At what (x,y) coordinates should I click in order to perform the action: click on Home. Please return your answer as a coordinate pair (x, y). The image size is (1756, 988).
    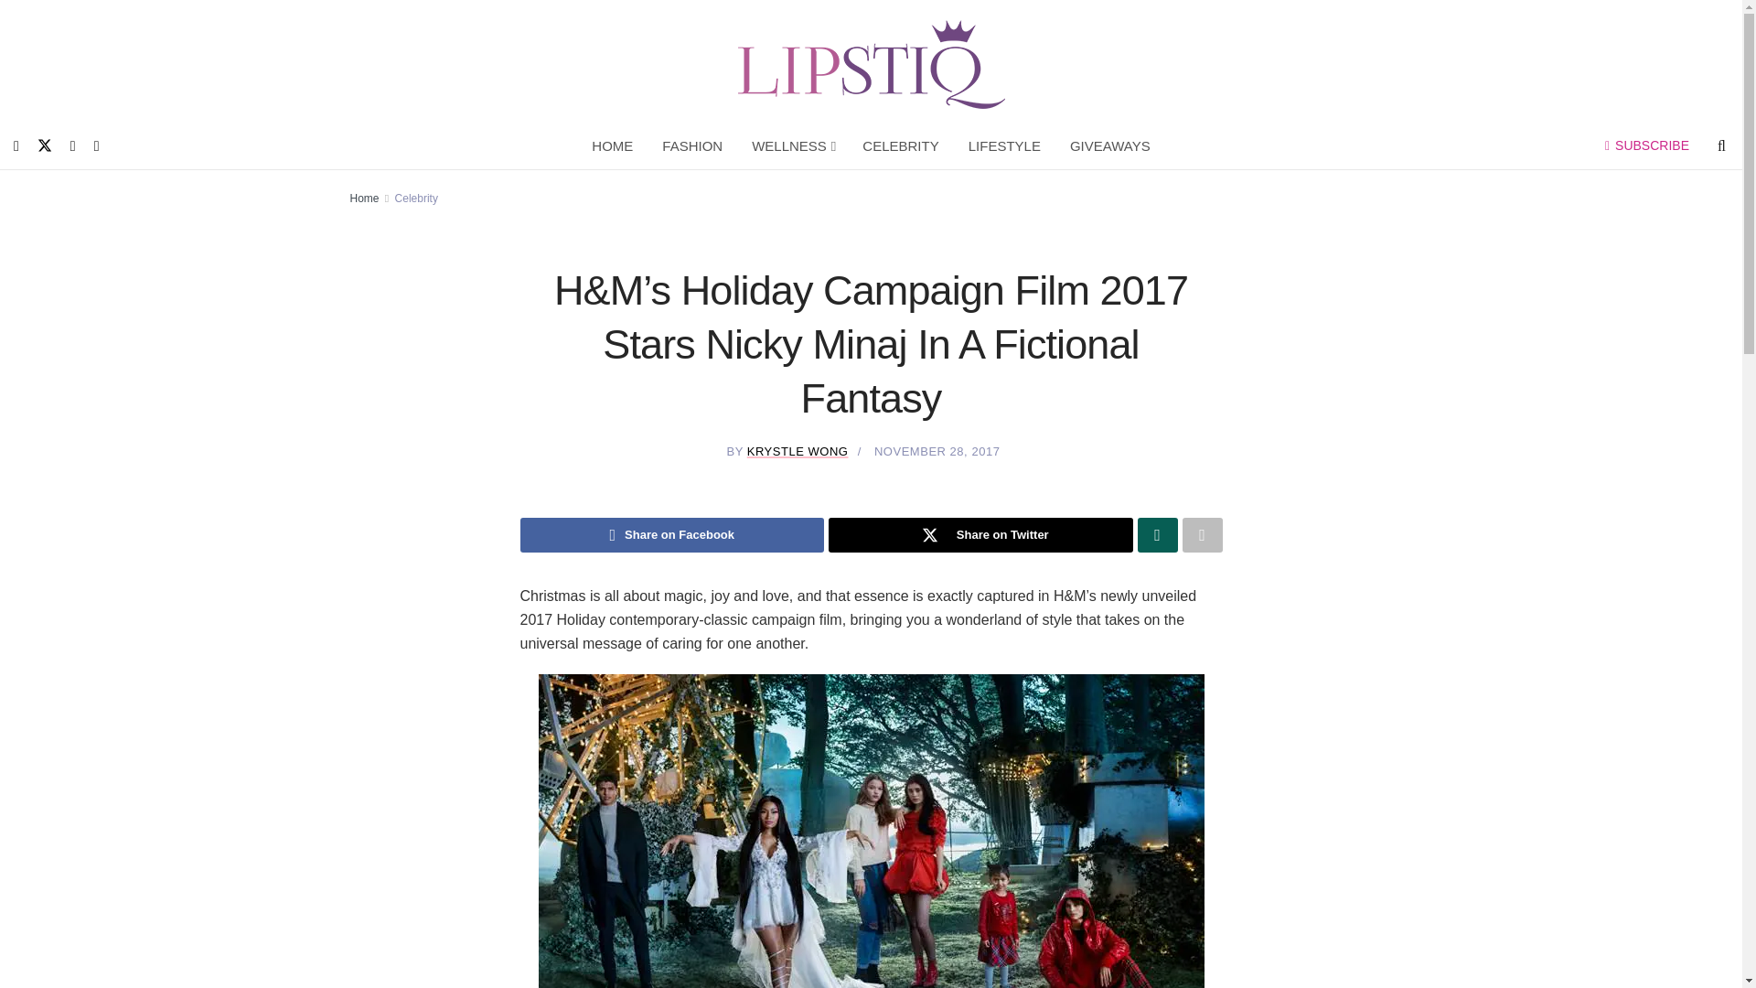
    Looking at the image, I should click on (364, 198).